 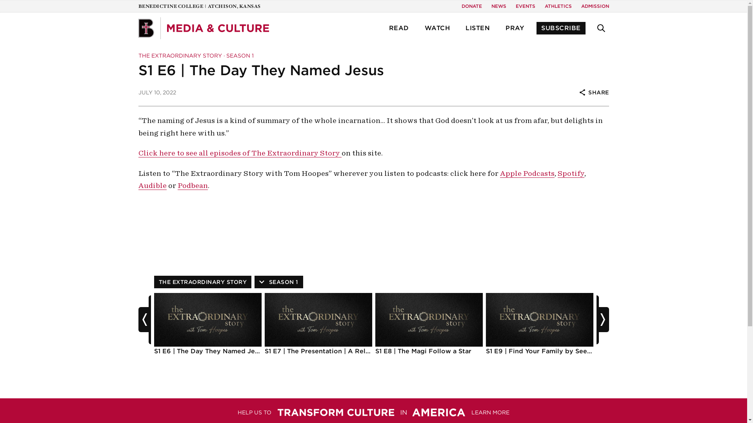 I want to click on Previous, so click(x=144, y=320).